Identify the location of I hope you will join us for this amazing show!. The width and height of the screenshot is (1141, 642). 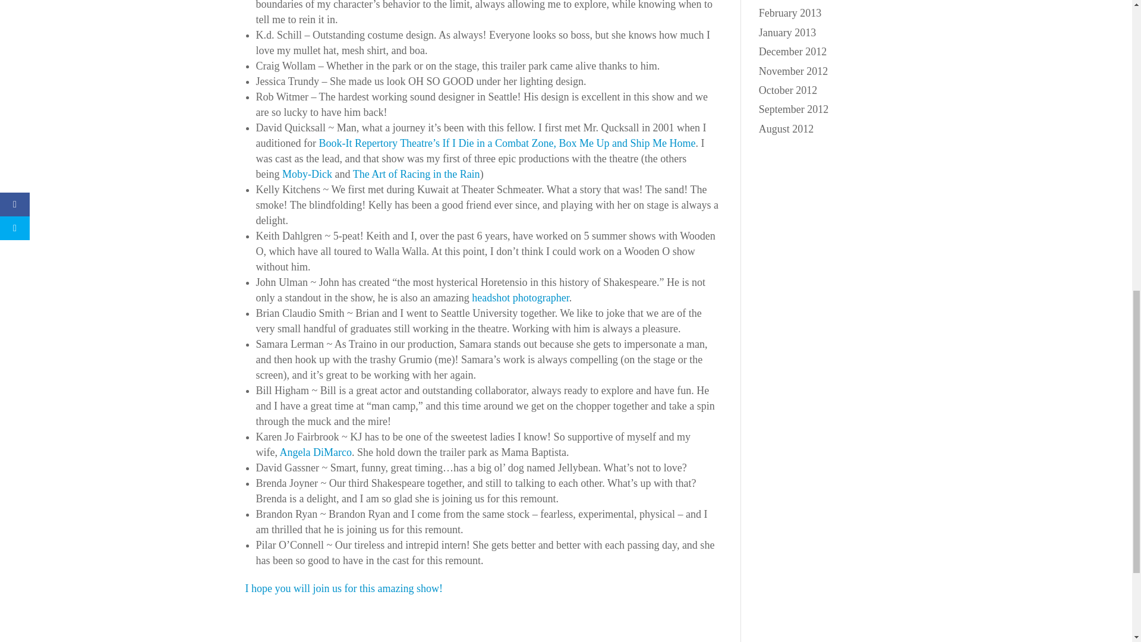
(343, 588).